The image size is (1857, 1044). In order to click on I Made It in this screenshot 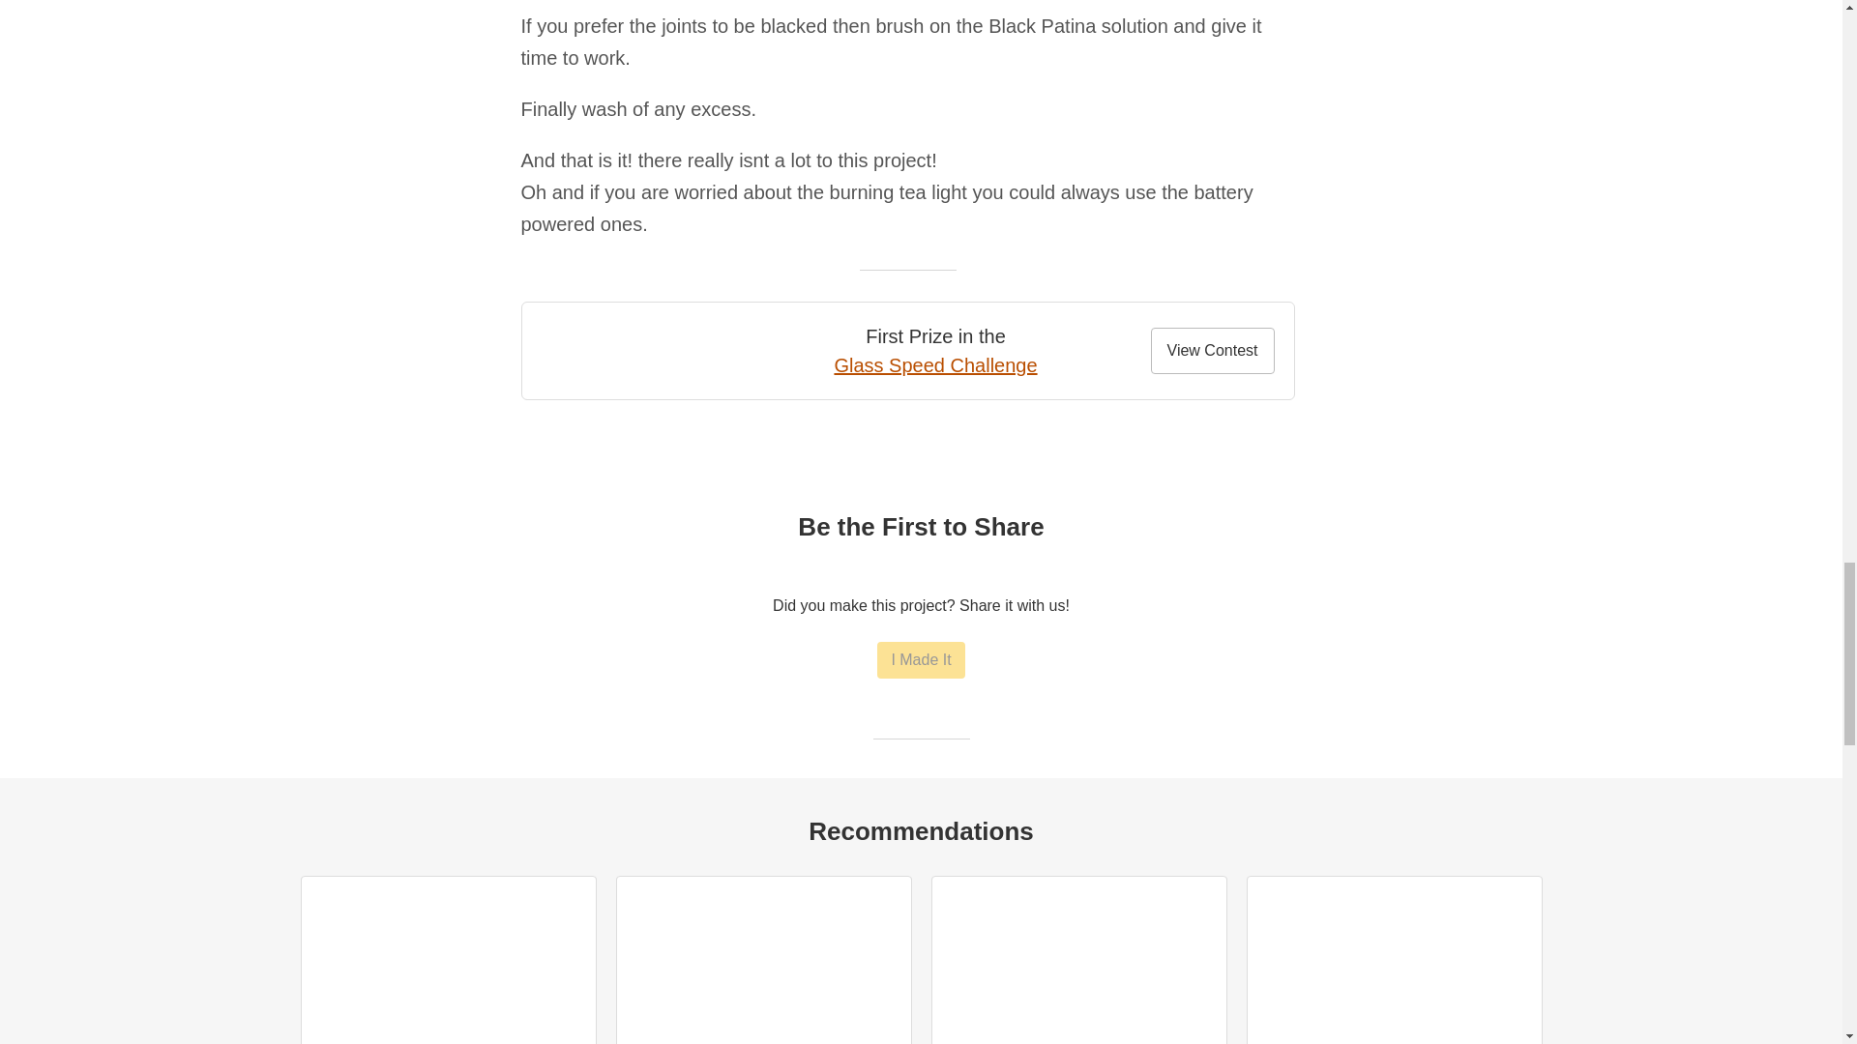, I will do `click(920, 660)`.